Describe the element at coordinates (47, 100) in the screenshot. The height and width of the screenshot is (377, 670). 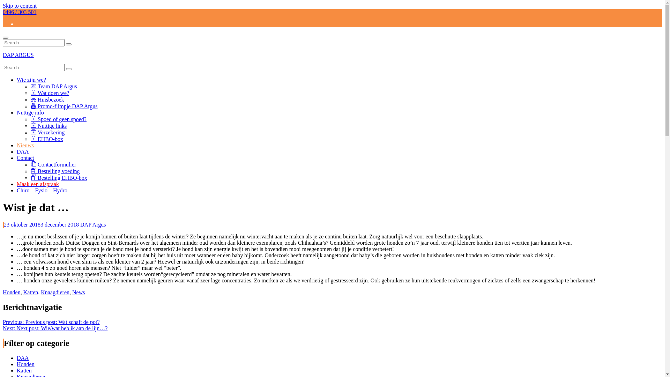
I see `Huisbezoek` at that location.